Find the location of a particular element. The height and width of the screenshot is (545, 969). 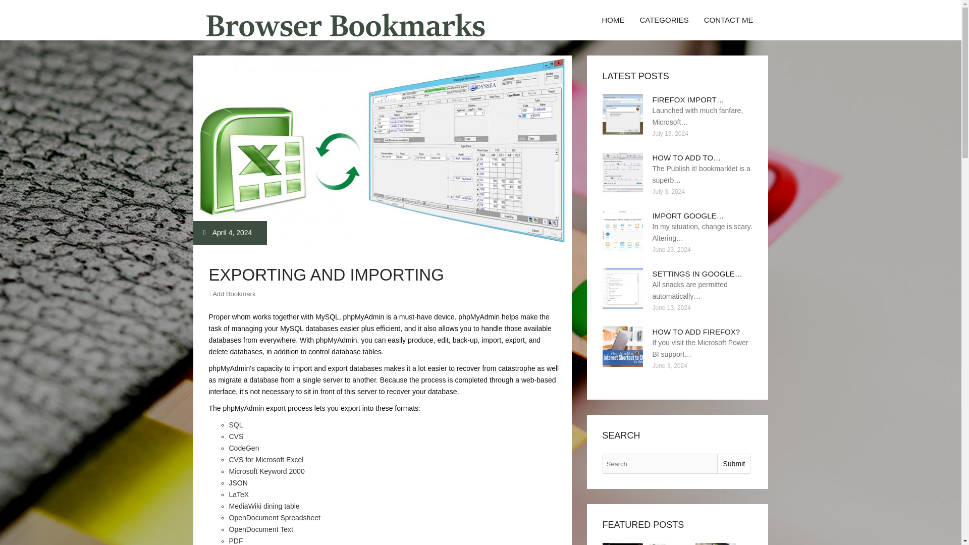

HOME is located at coordinates (613, 20).